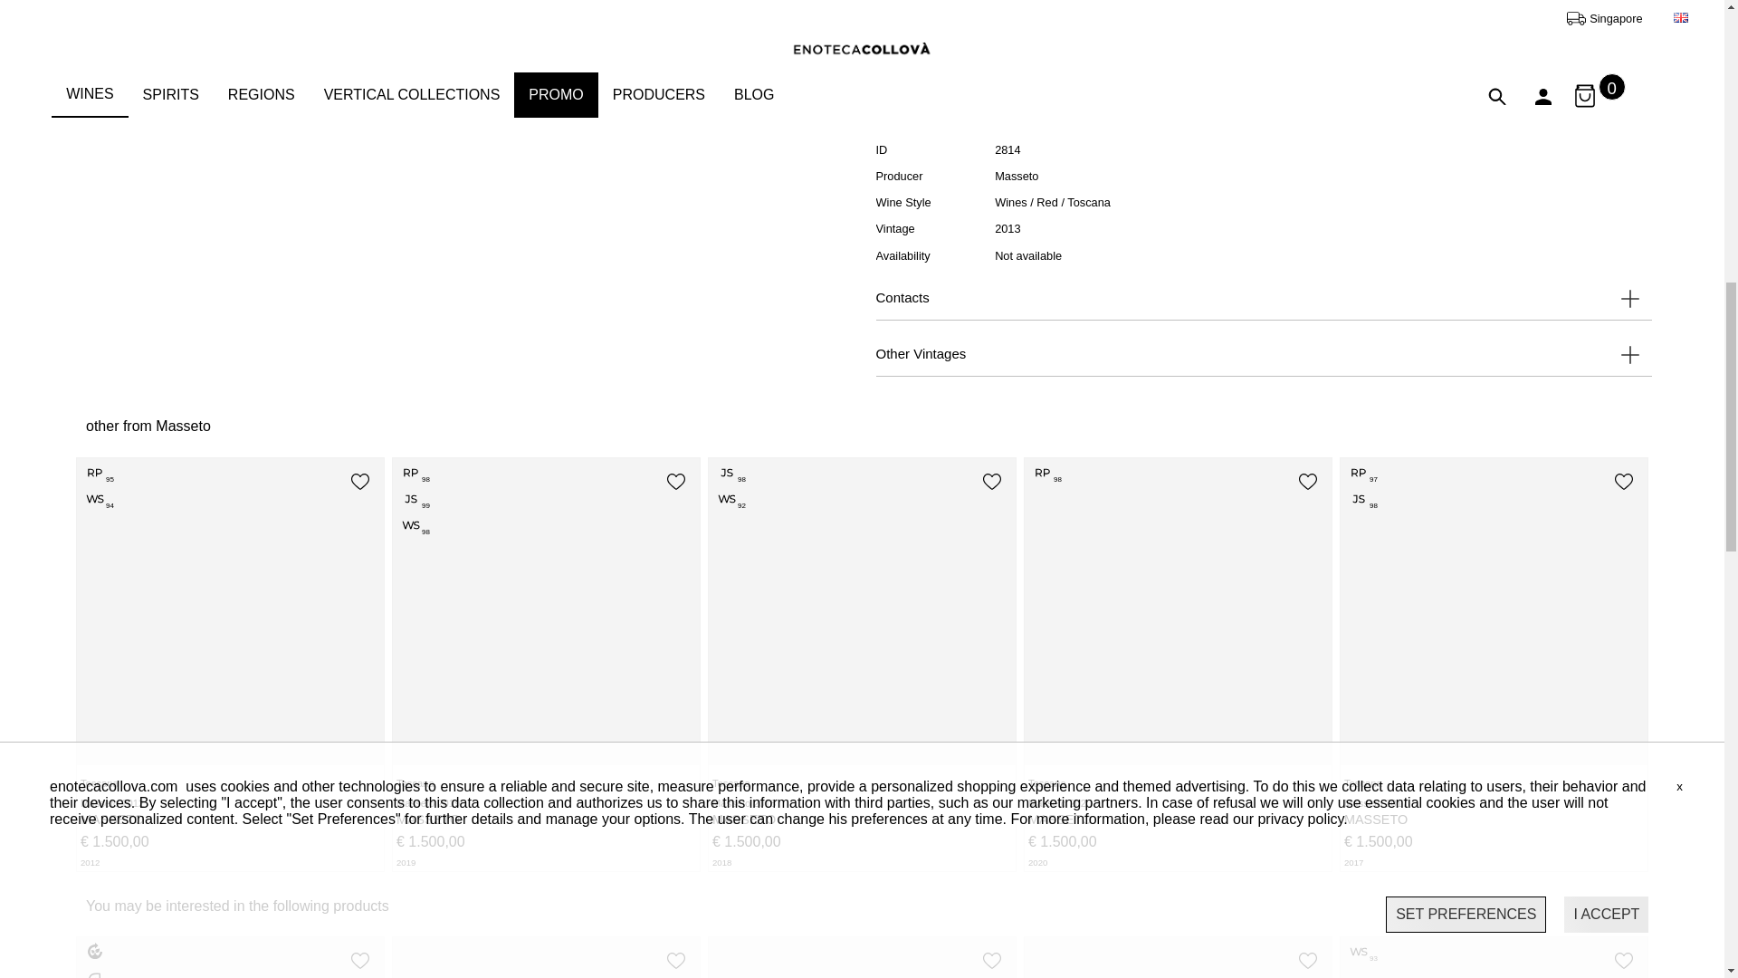 The image size is (1738, 978). Describe the element at coordinates (413, 473) in the screenshot. I see `Robert Parker` at that location.